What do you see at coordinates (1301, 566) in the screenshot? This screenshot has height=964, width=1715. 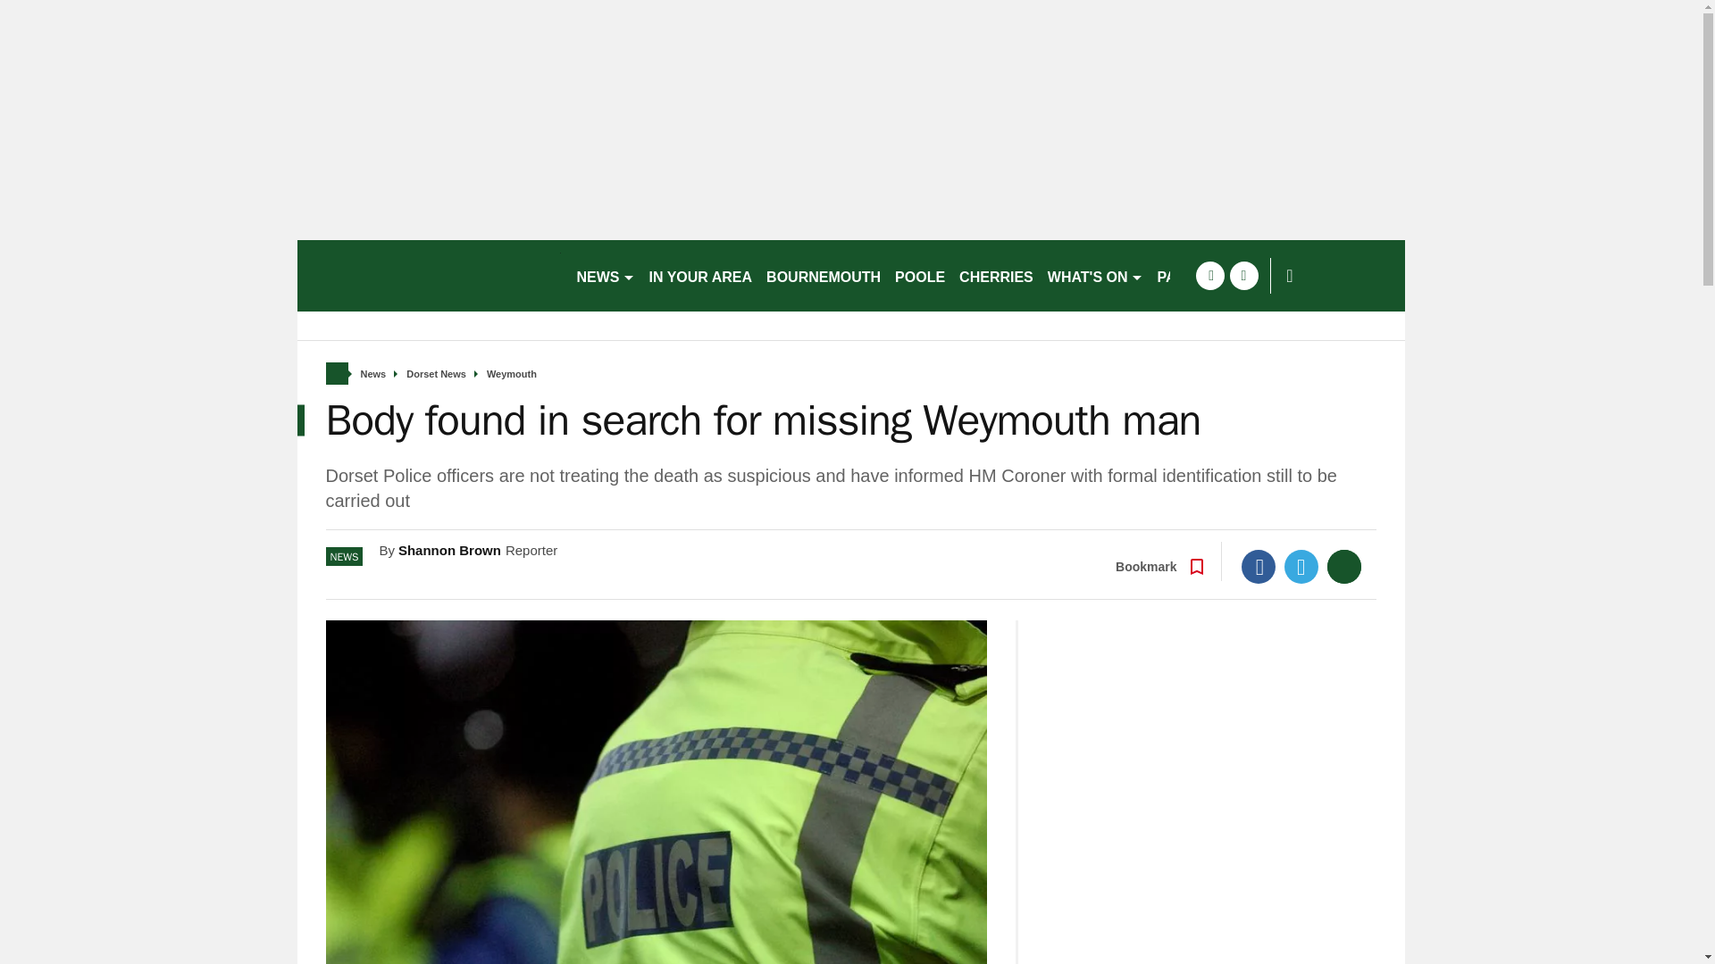 I see `Twitter` at bounding box center [1301, 566].